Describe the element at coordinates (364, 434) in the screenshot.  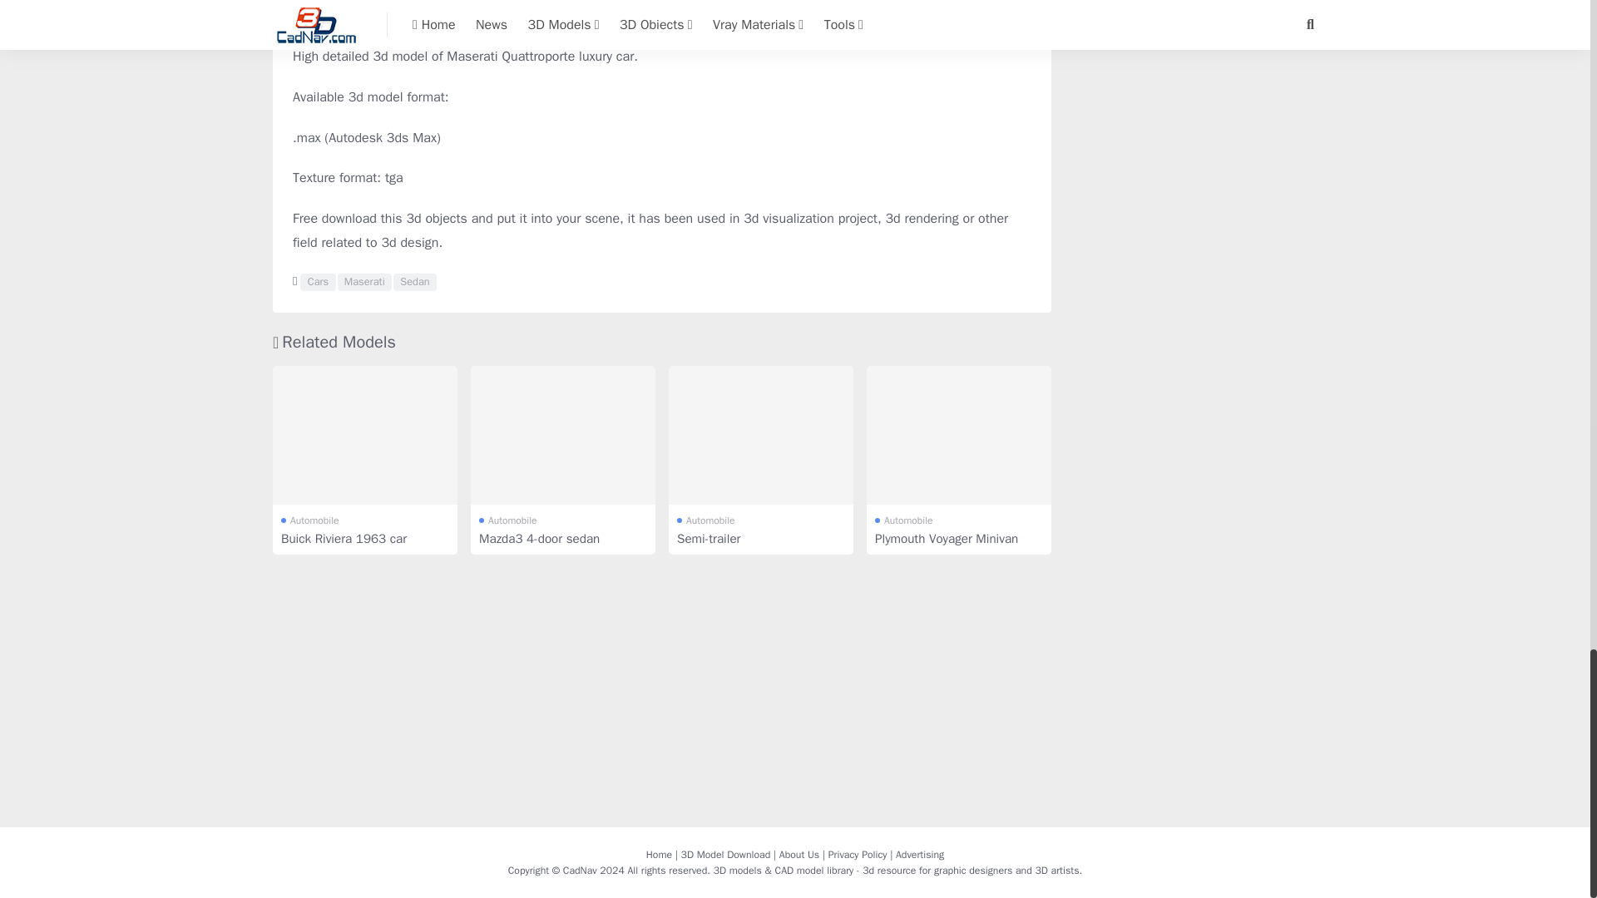
I see `Buick Riviera 1963 car 3d model download` at that location.